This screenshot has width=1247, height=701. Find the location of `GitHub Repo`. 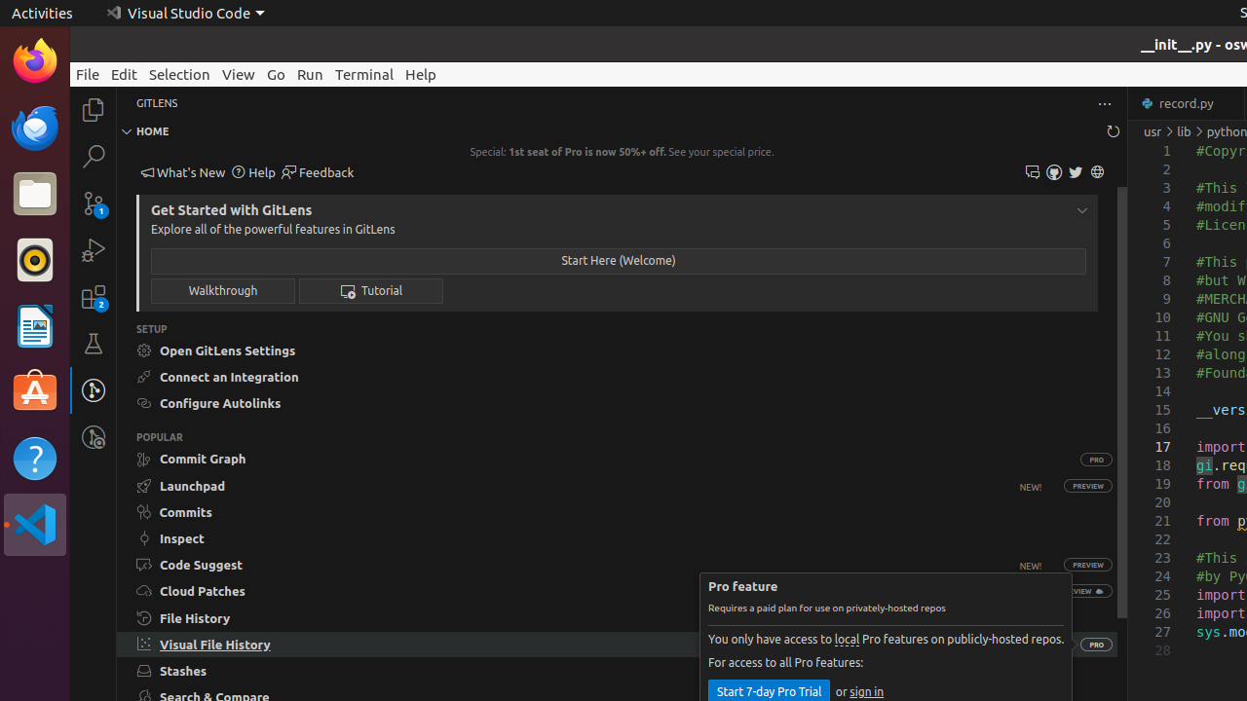

GitHub Repo is located at coordinates (1054, 173).